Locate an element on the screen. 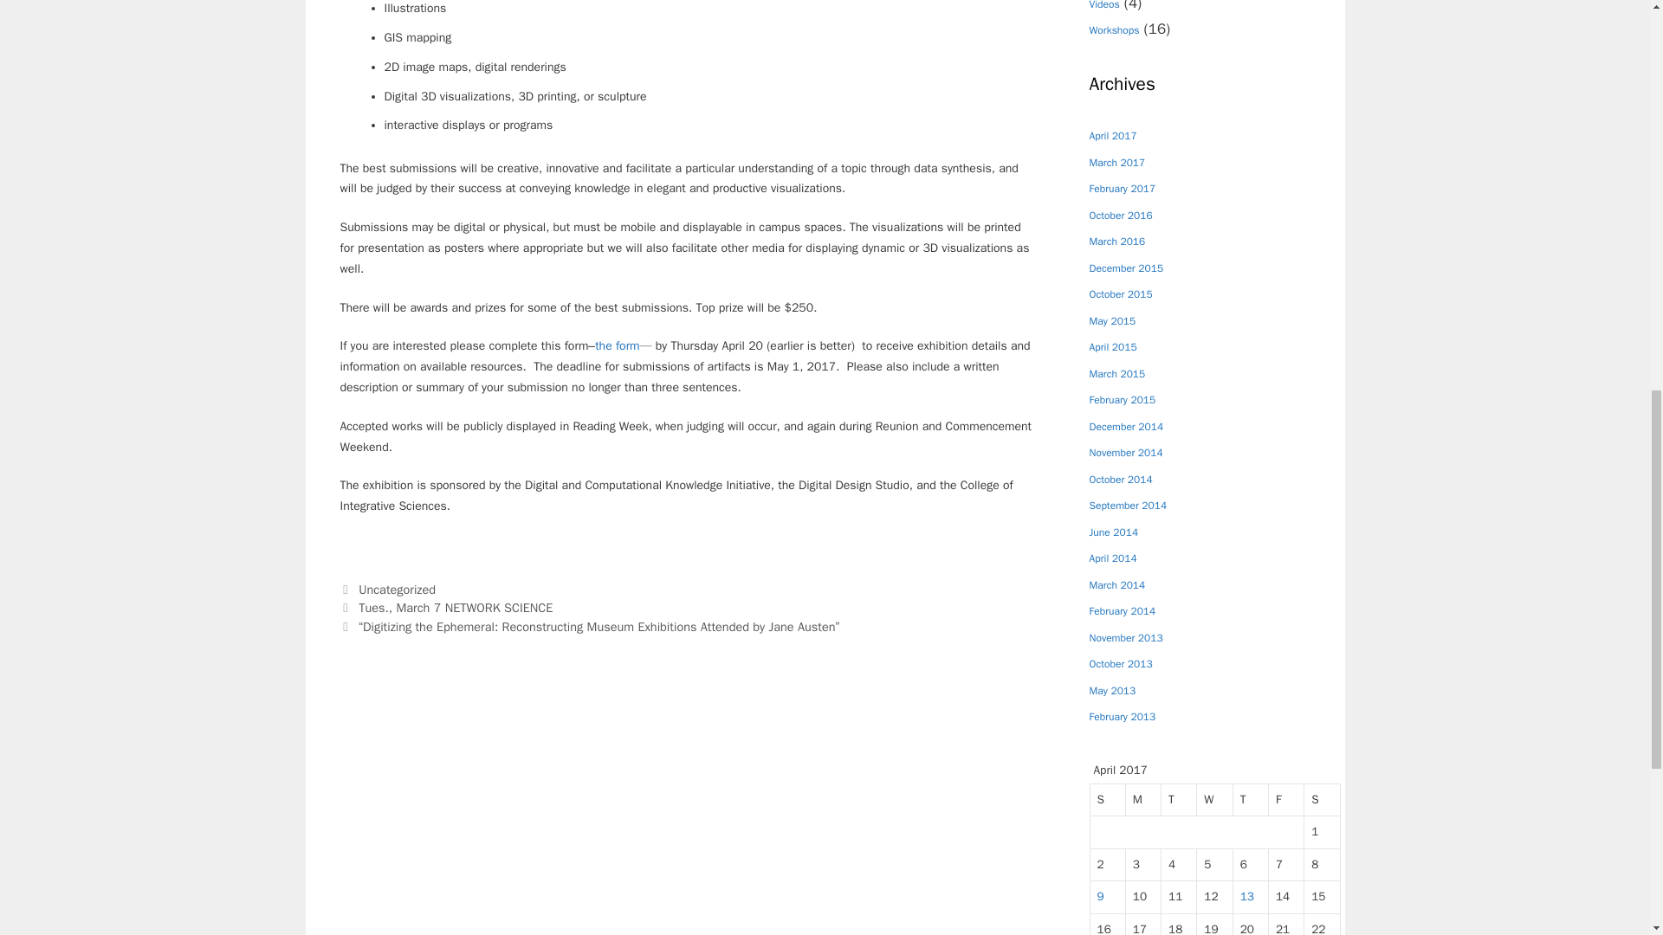 The image size is (1663, 935). October 2015 is located at coordinates (1121, 298).